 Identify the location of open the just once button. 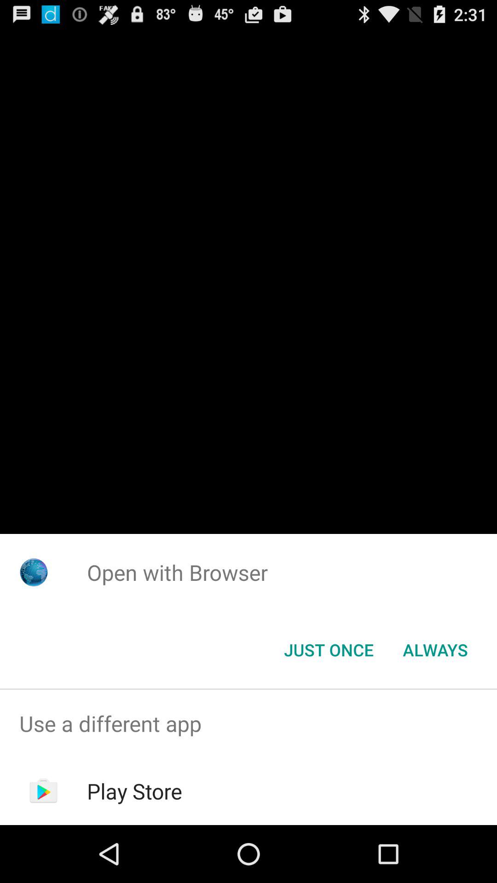
(329, 650).